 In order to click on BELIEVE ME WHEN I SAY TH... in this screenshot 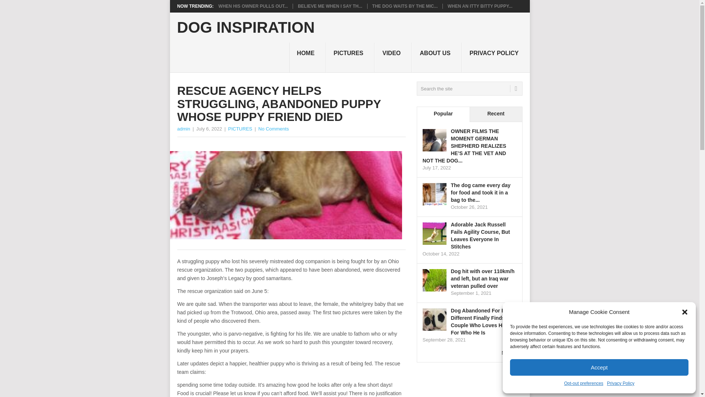, I will do `click(330, 6)`.